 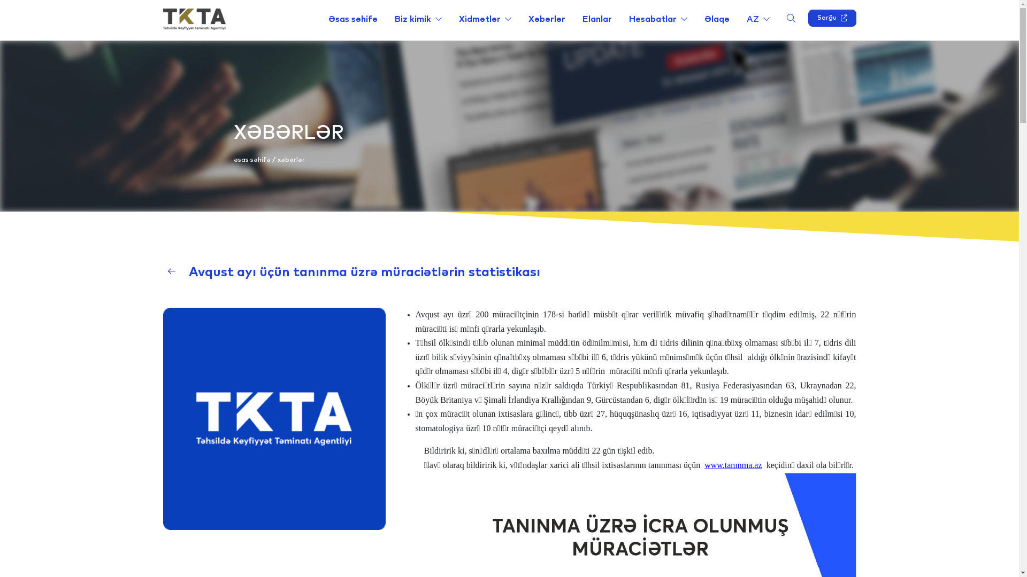 What do you see at coordinates (418, 19) in the screenshot?
I see `Biz kimik` at bounding box center [418, 19].